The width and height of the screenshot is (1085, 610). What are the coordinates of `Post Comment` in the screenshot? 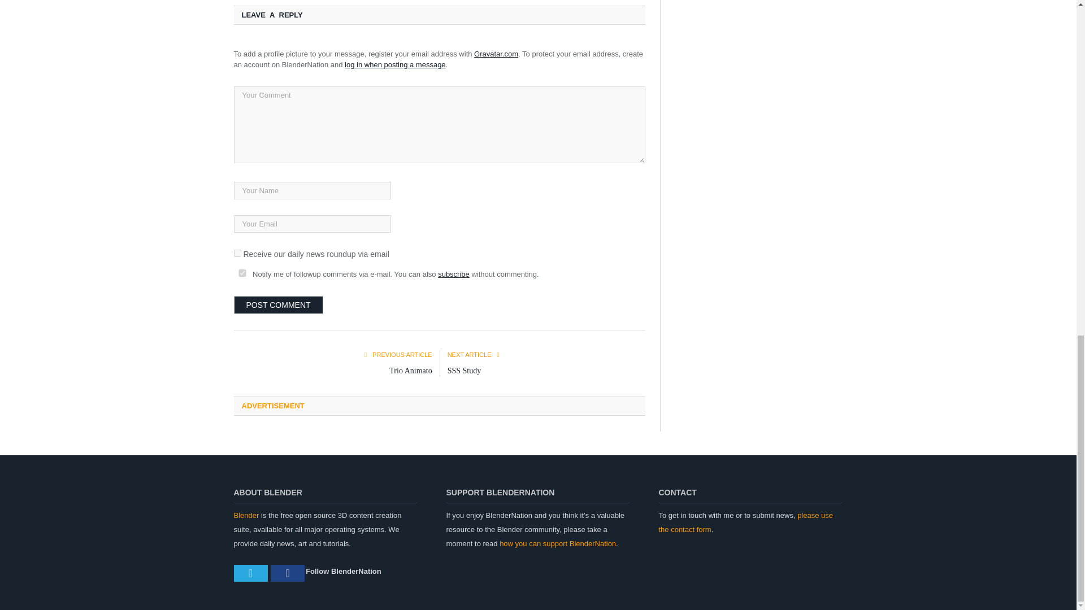 It's located at (279, 305).